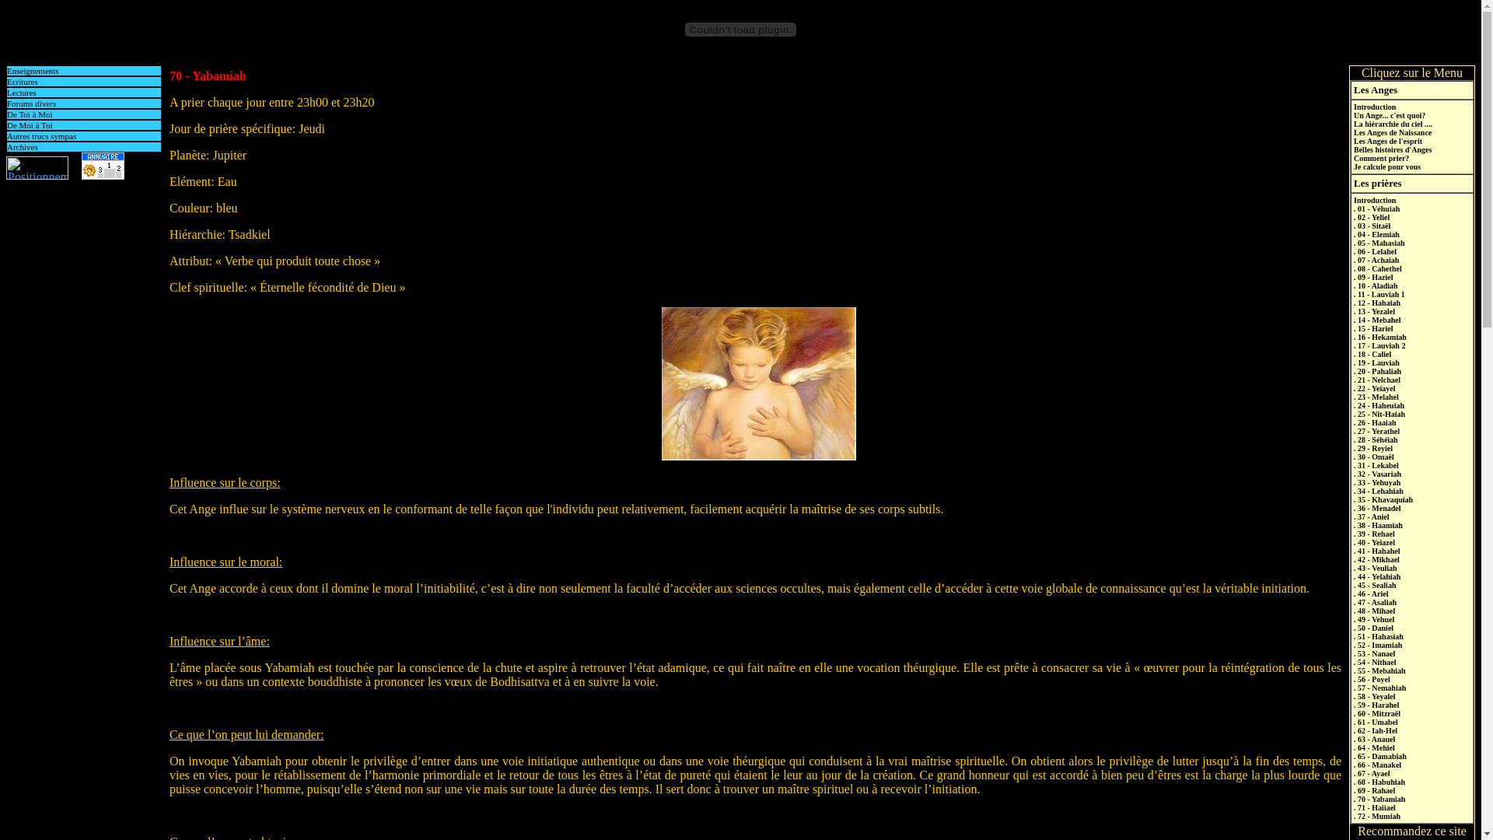 This screenshot has width=1493, height=840. Describe the element at coordinates (1377, 817) in the screenshot. I see `. 72 - Mumiah` at that location.